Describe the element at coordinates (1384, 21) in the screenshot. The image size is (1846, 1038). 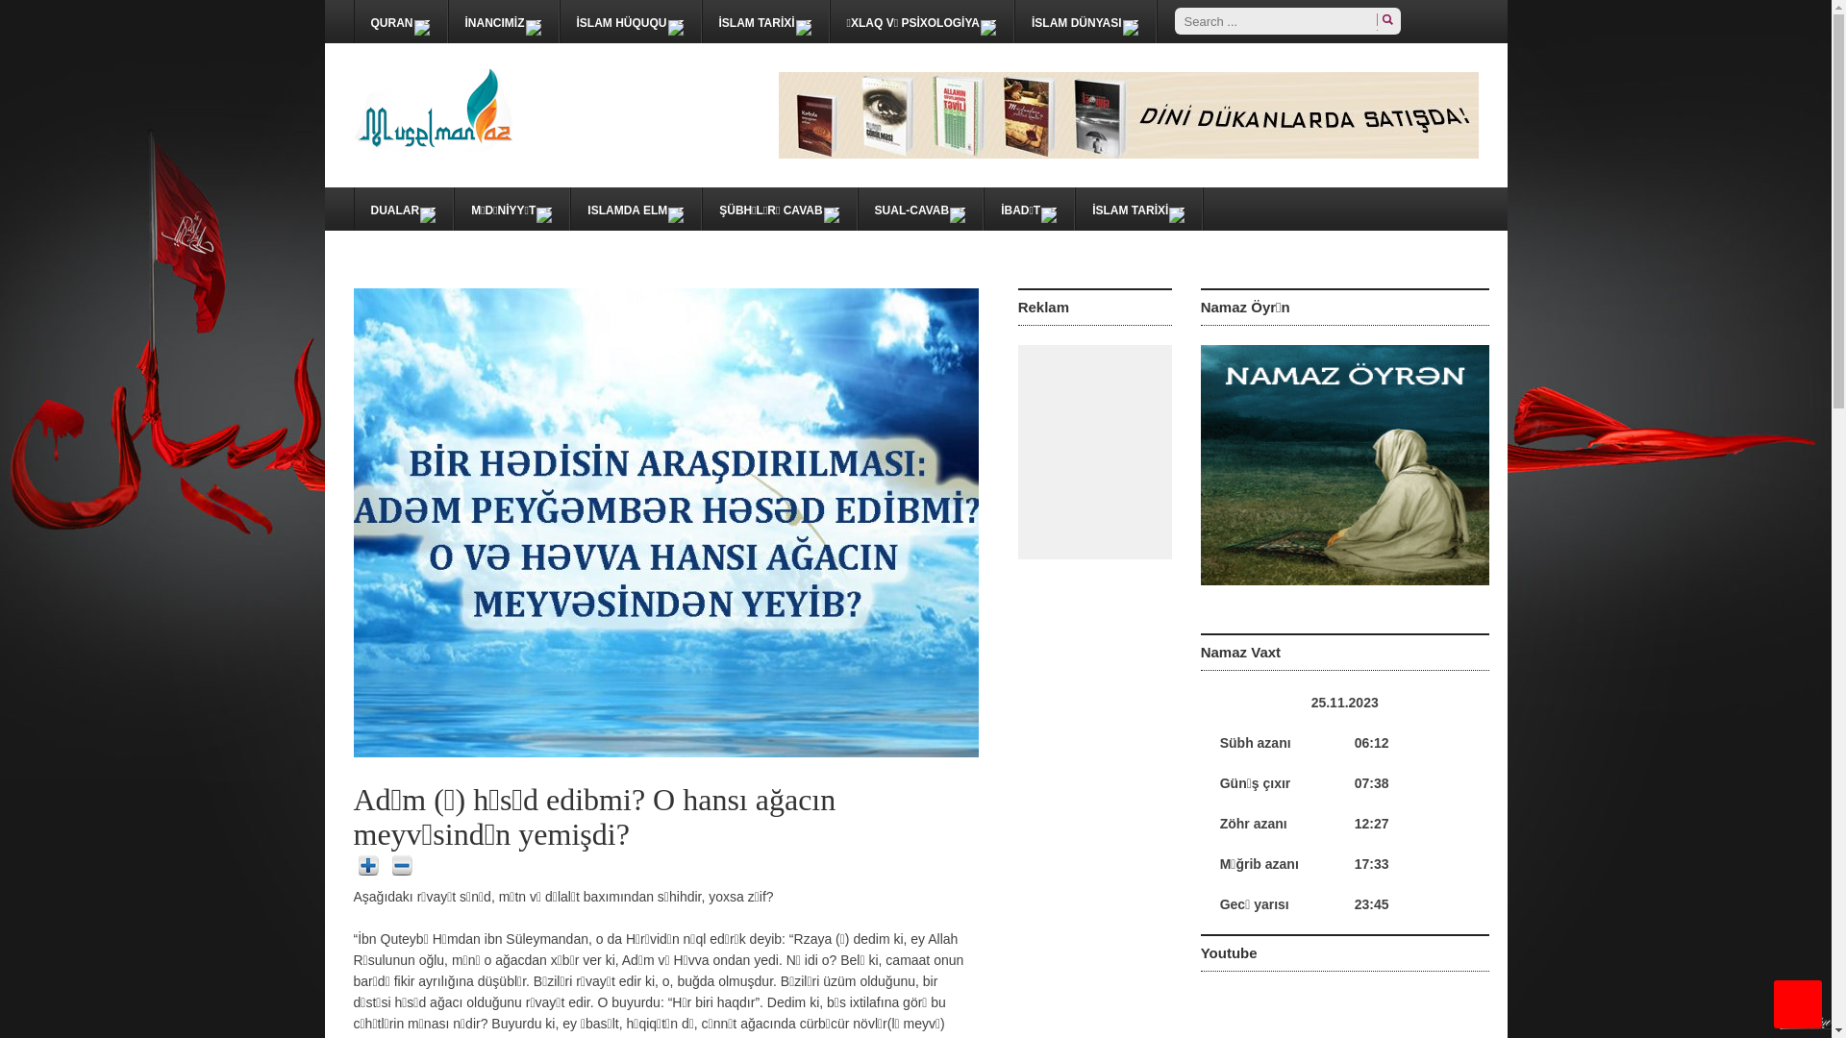
I see `Search` at that location.